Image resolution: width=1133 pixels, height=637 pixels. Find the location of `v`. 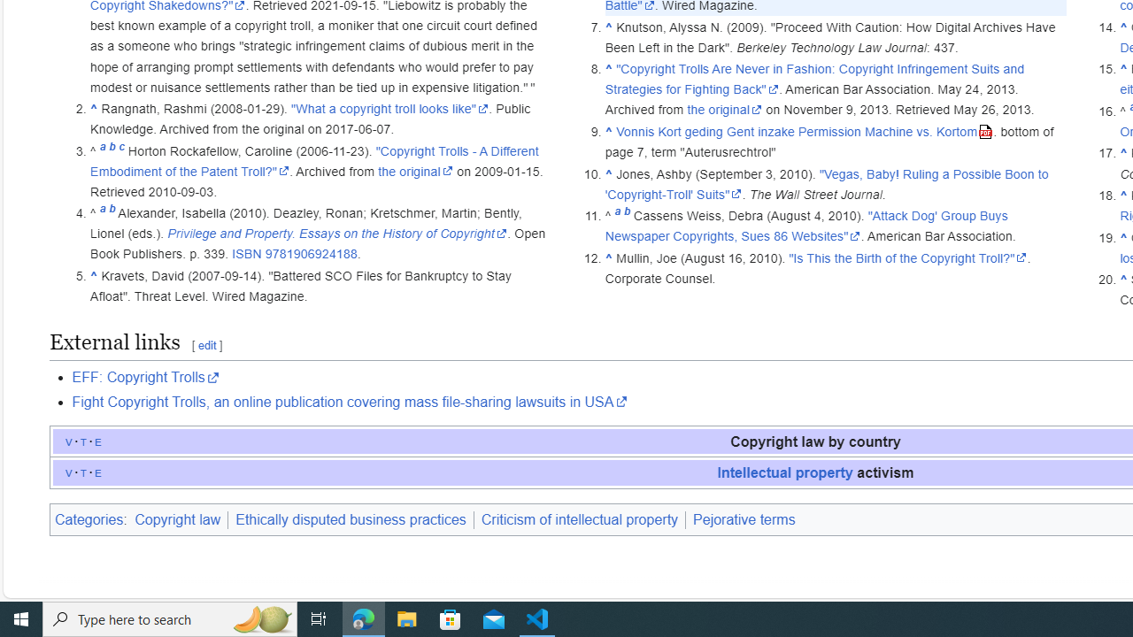

v is located at coordinates (69, 472).